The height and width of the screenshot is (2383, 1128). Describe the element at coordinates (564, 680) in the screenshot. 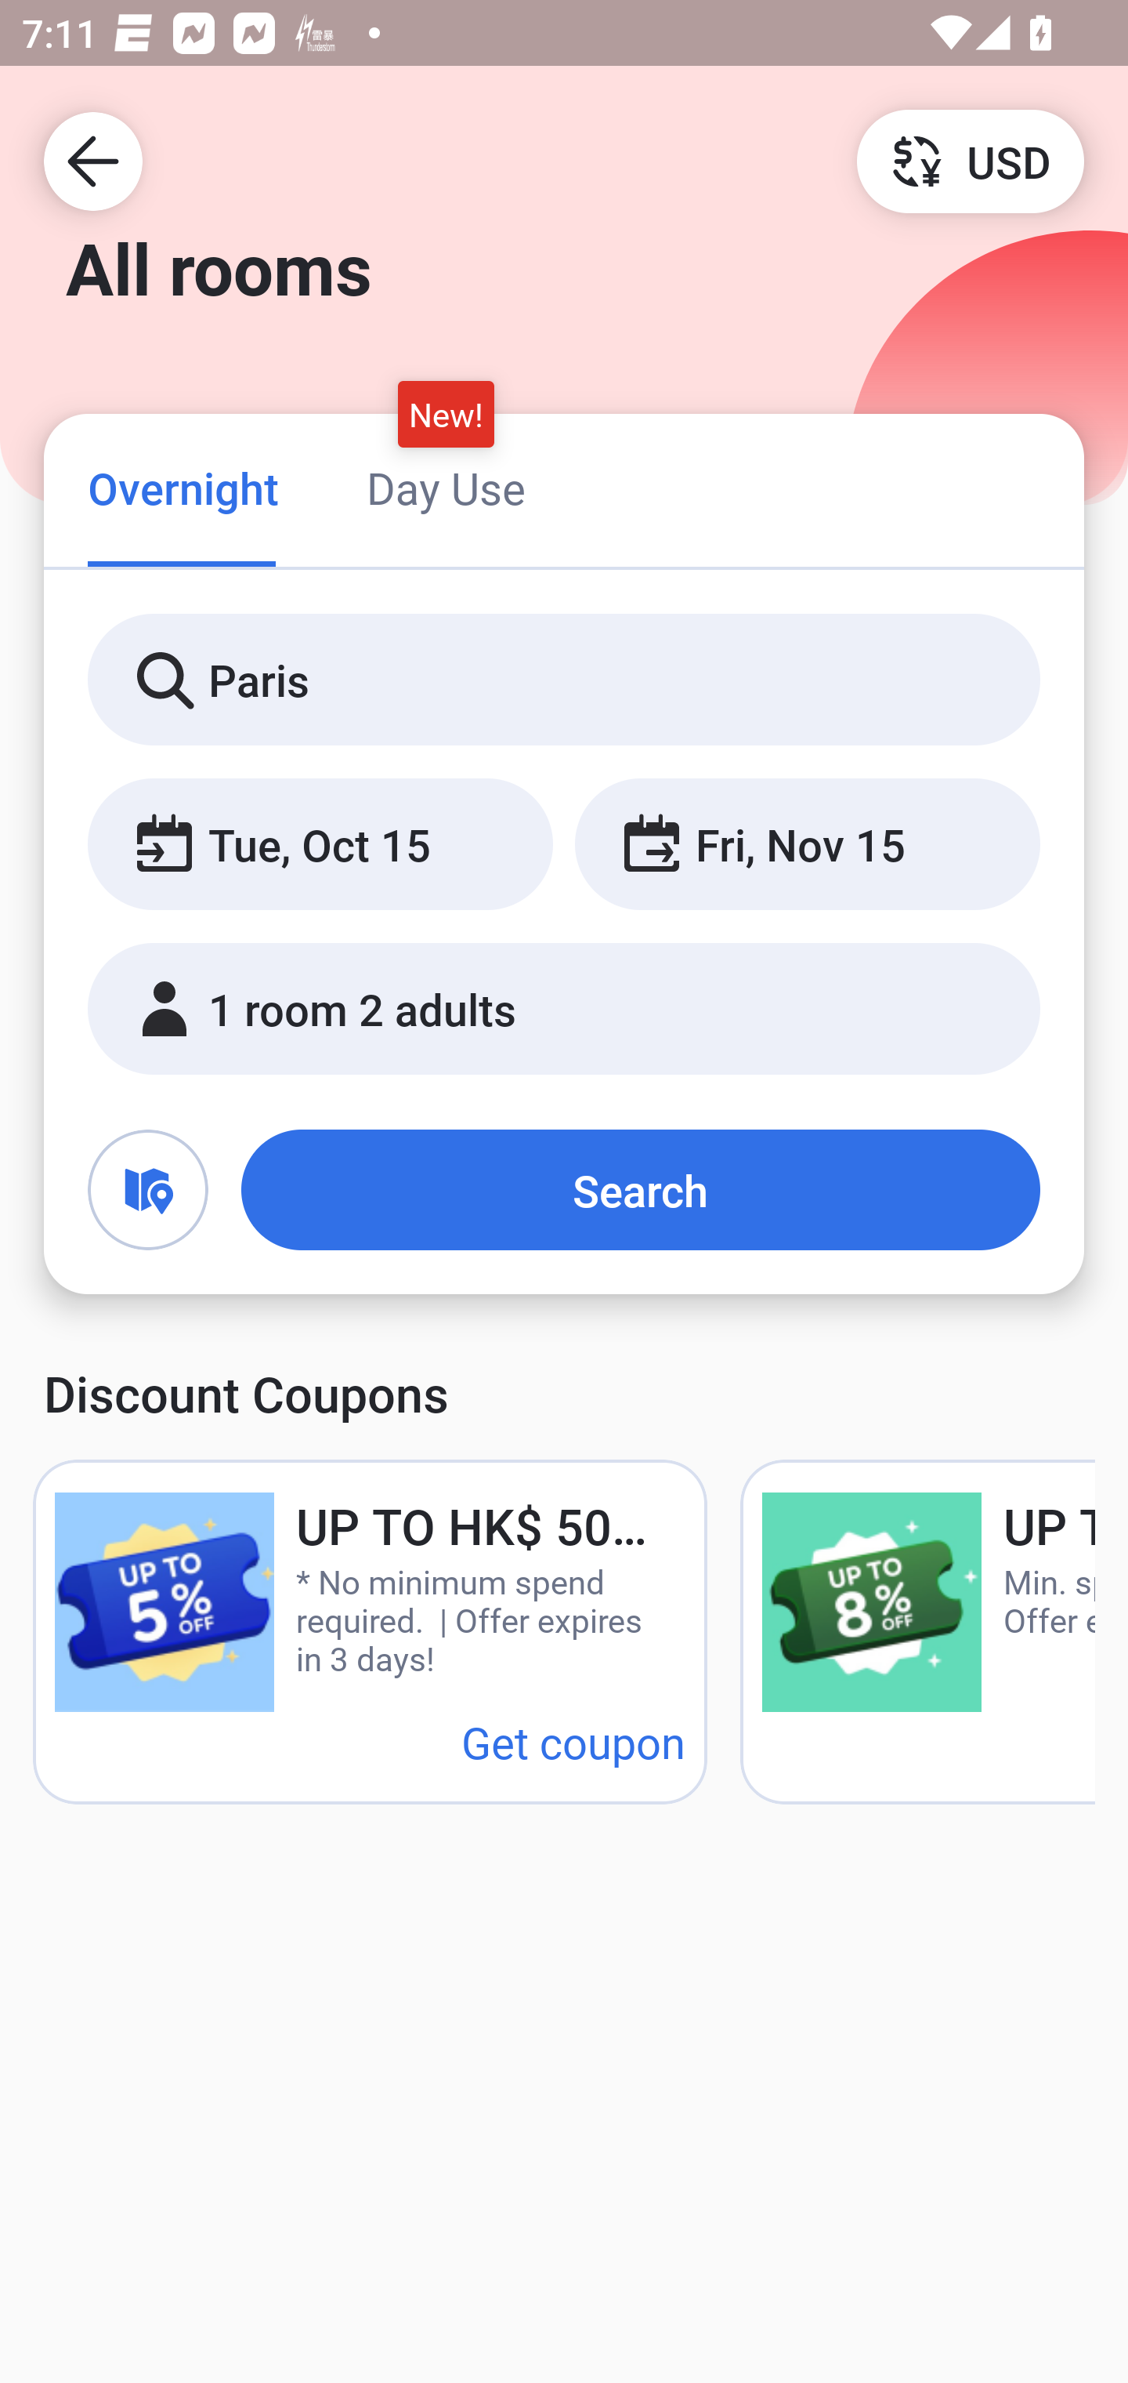

I see `Paris` at that location.